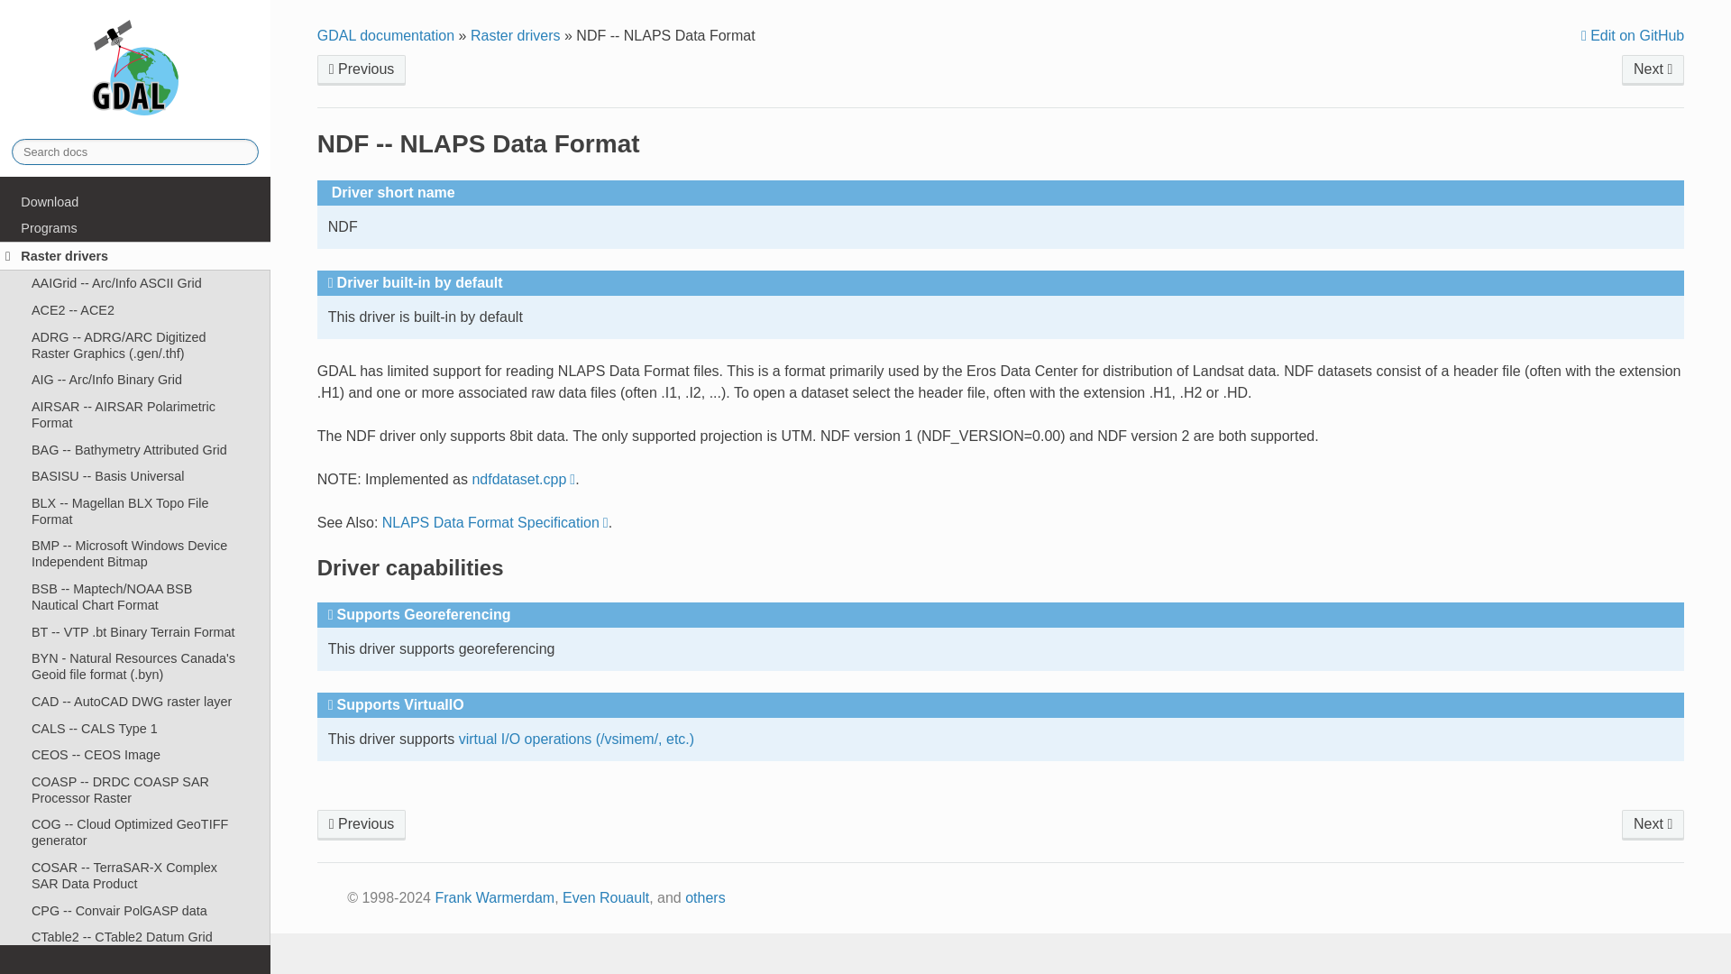  I want to click on Download, so click(135, 202).